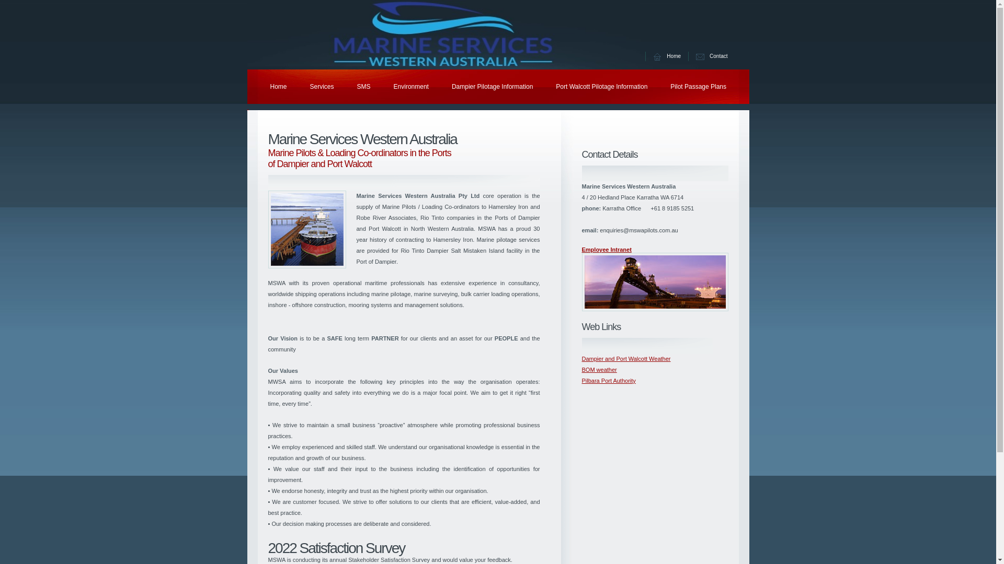 The image size is (1004, 564). What do you see at coordinates (609, 381) in the screenshot?
I see `Pilbara Port Authority` at bounding box center [609, 381].